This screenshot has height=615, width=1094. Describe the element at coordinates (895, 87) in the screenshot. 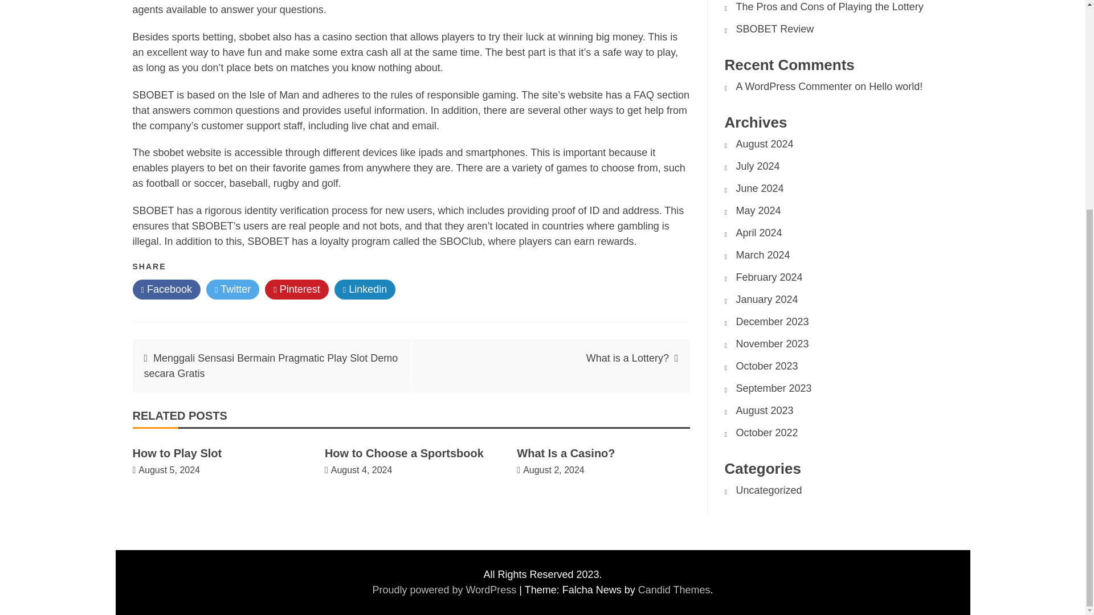

I see `Hello world!` at that location.